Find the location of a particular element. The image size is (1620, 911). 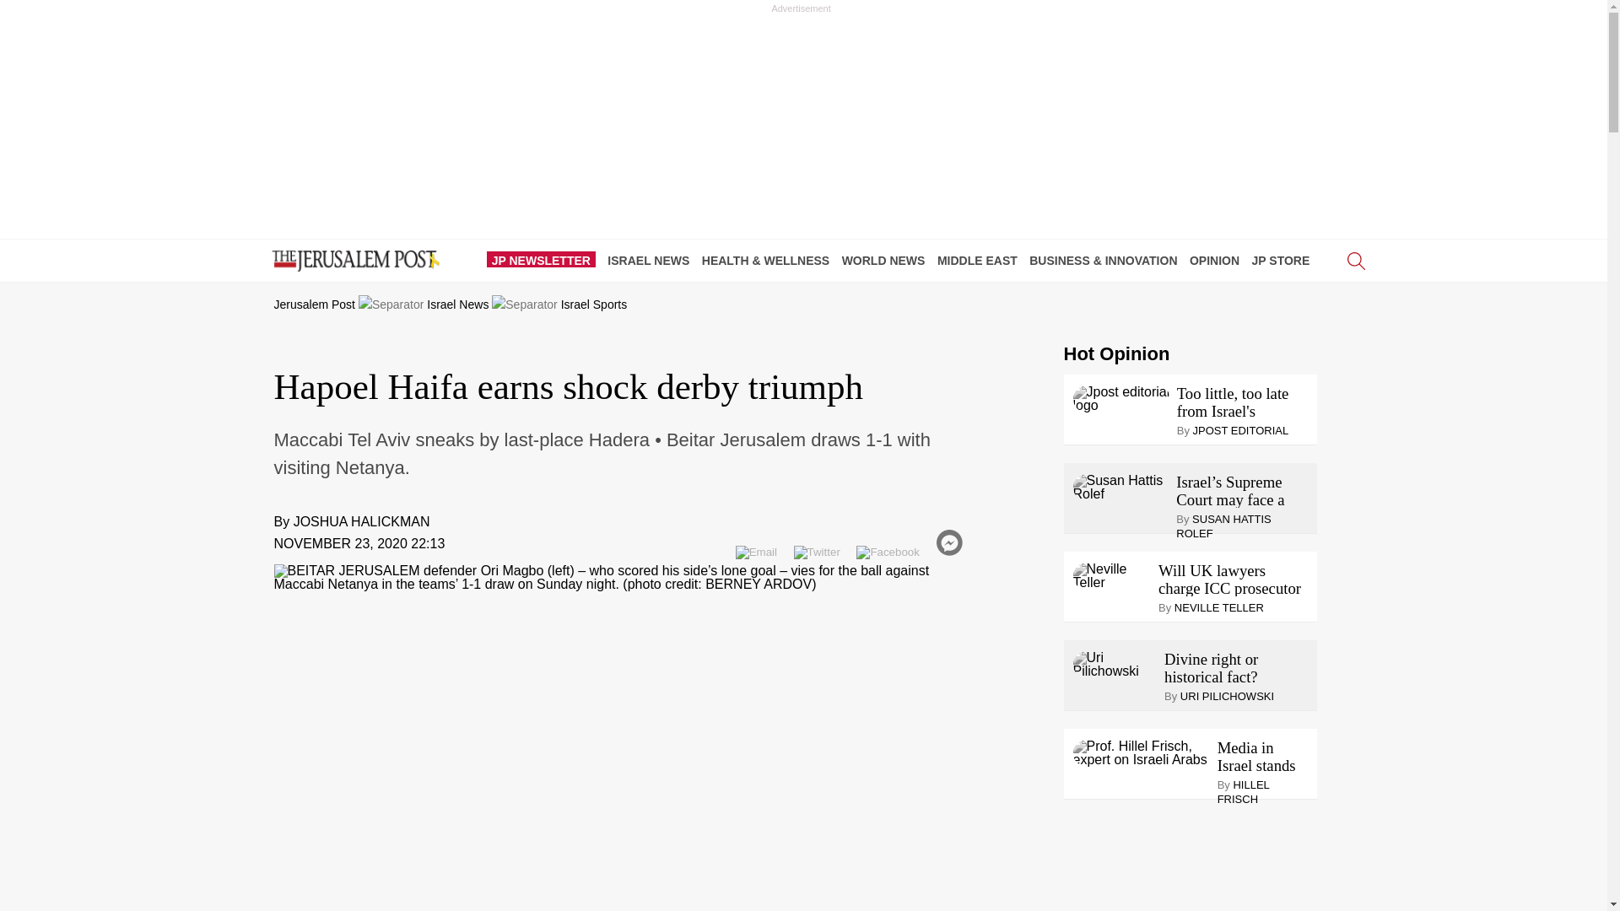

The Jerusalem Post Logo - Bring them home now is located at coordinates (352, 261).